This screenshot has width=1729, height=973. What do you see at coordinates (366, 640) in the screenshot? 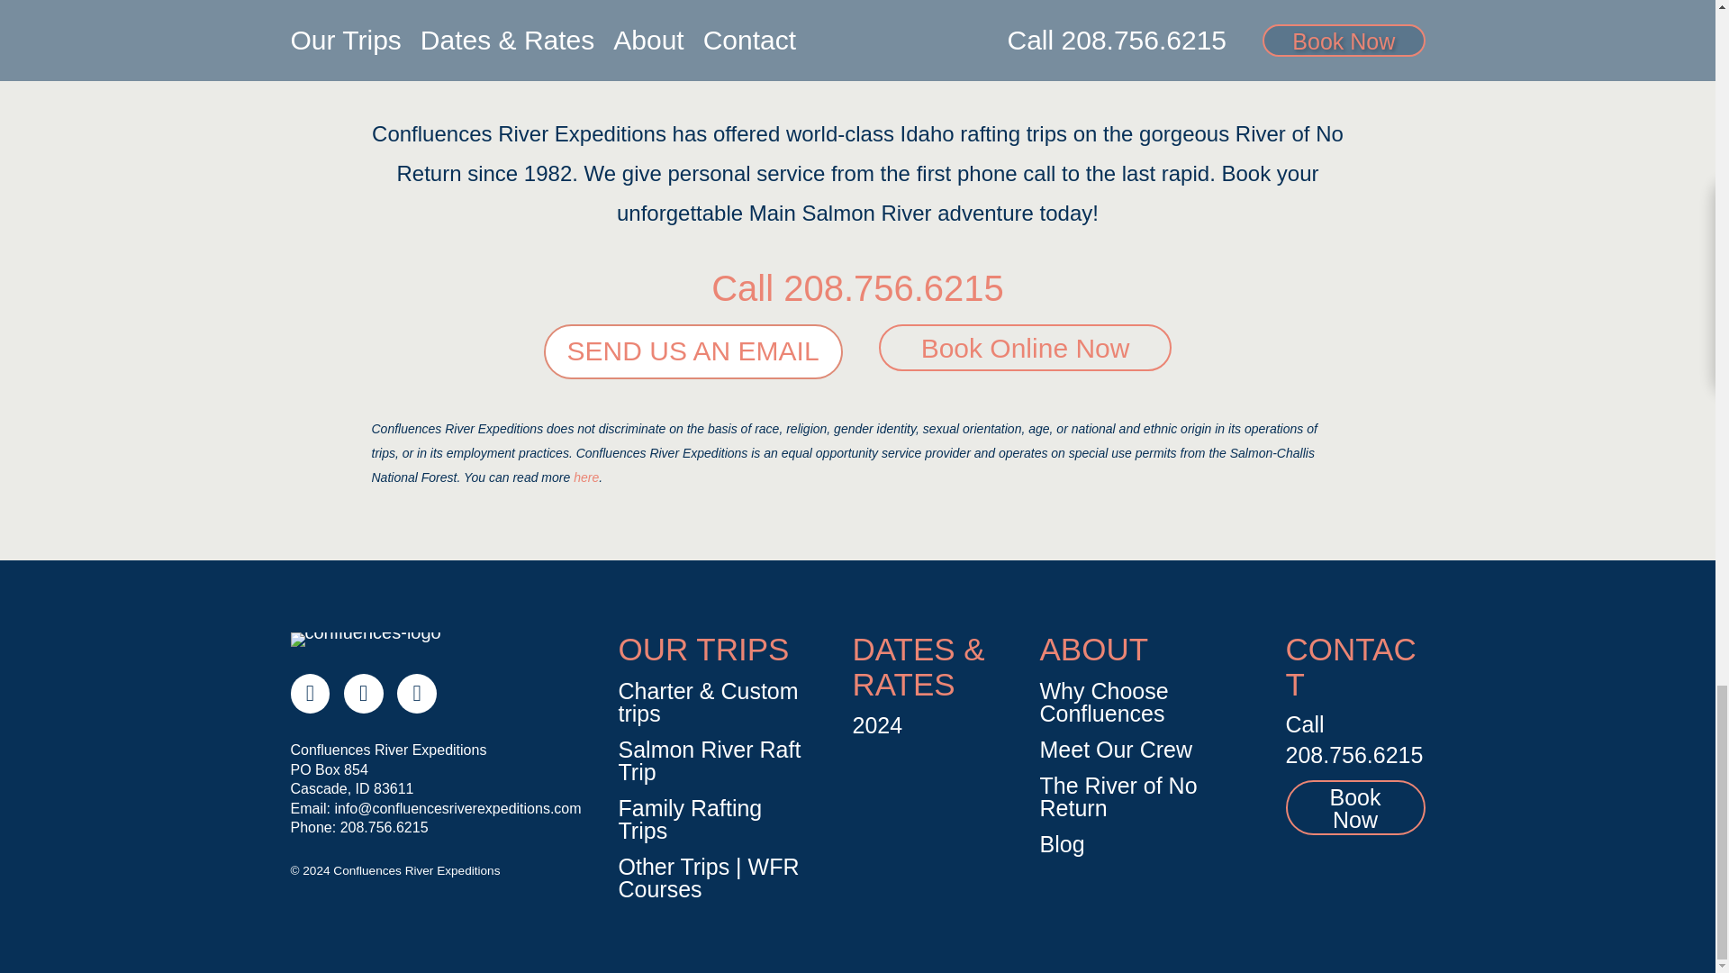
I see `confluences-logo` at bounding box center [366, 640].